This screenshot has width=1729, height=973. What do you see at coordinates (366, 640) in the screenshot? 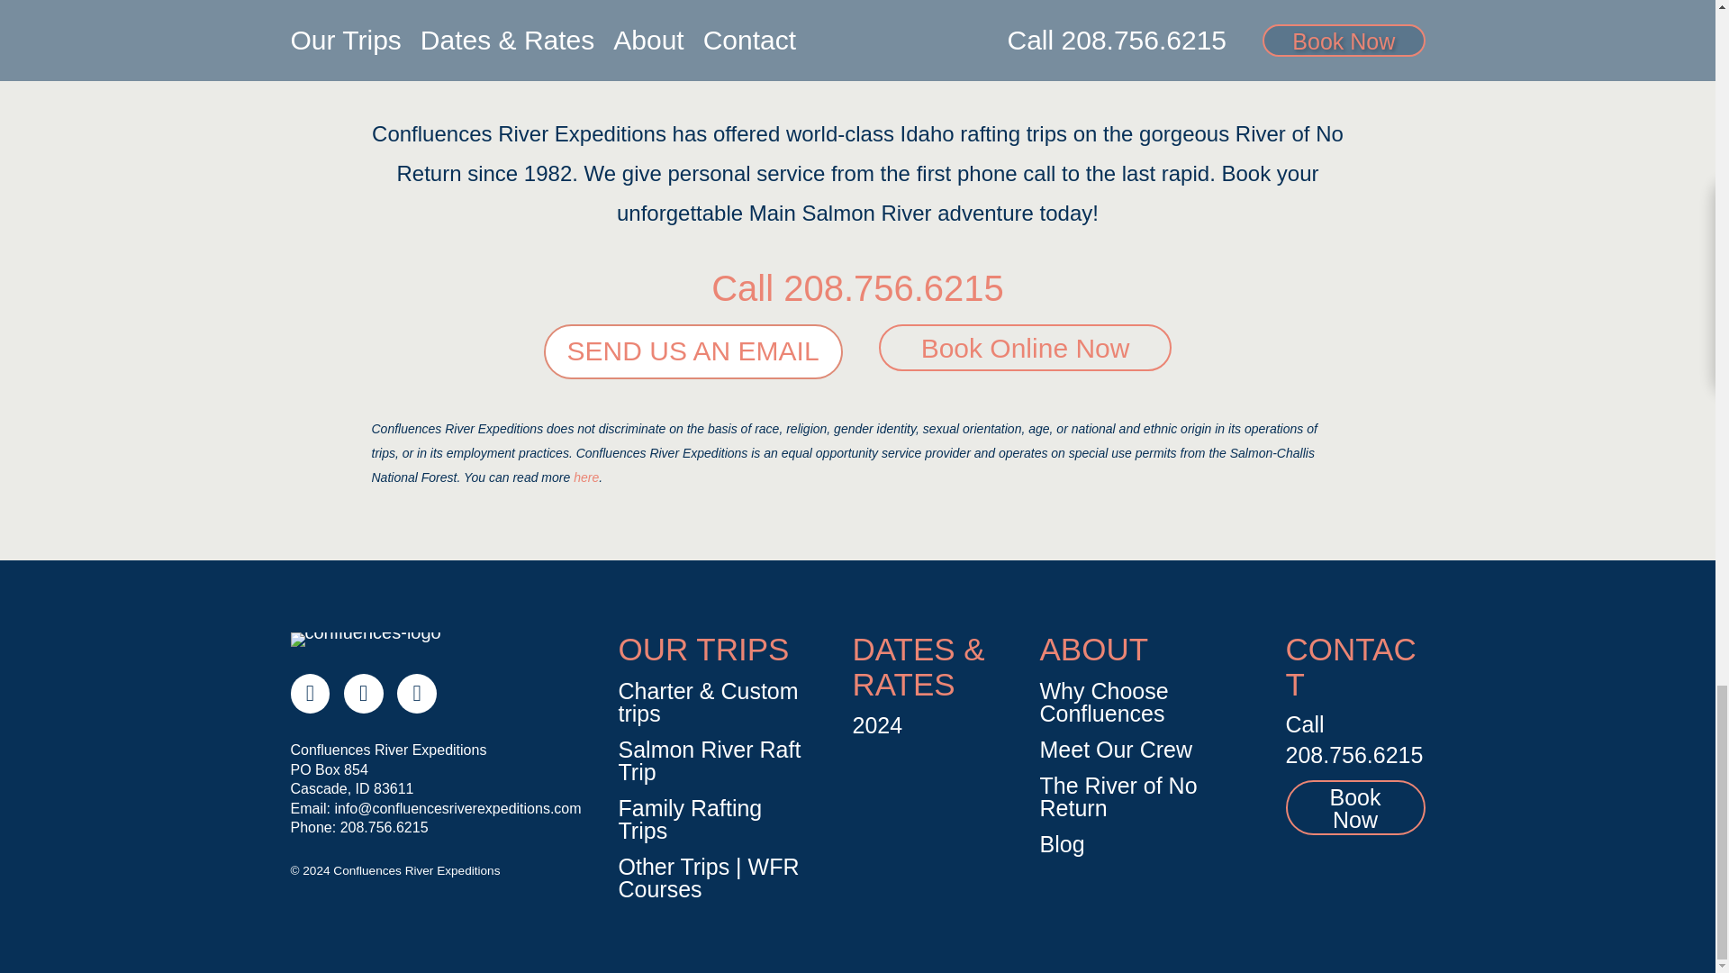
I see `confluences-logo` at bounding box center [366, 640].